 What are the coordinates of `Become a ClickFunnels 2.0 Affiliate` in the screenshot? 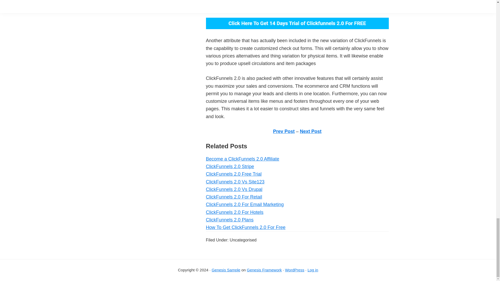 It's located at (242, 159).